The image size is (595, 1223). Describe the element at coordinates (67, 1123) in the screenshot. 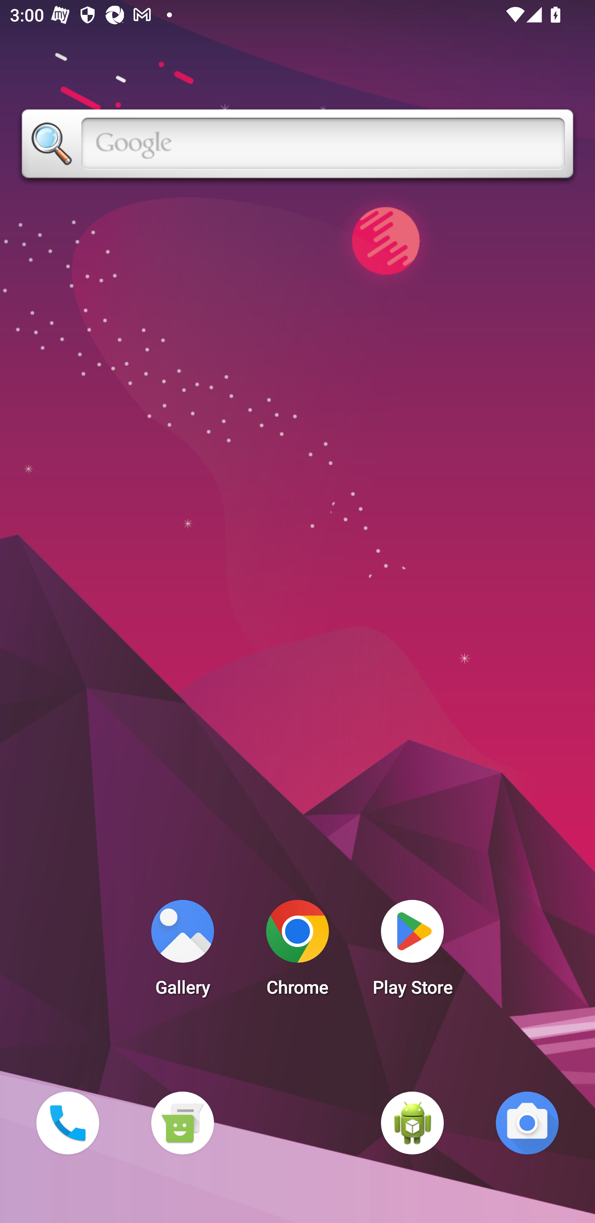

I see `Phone` at that location.